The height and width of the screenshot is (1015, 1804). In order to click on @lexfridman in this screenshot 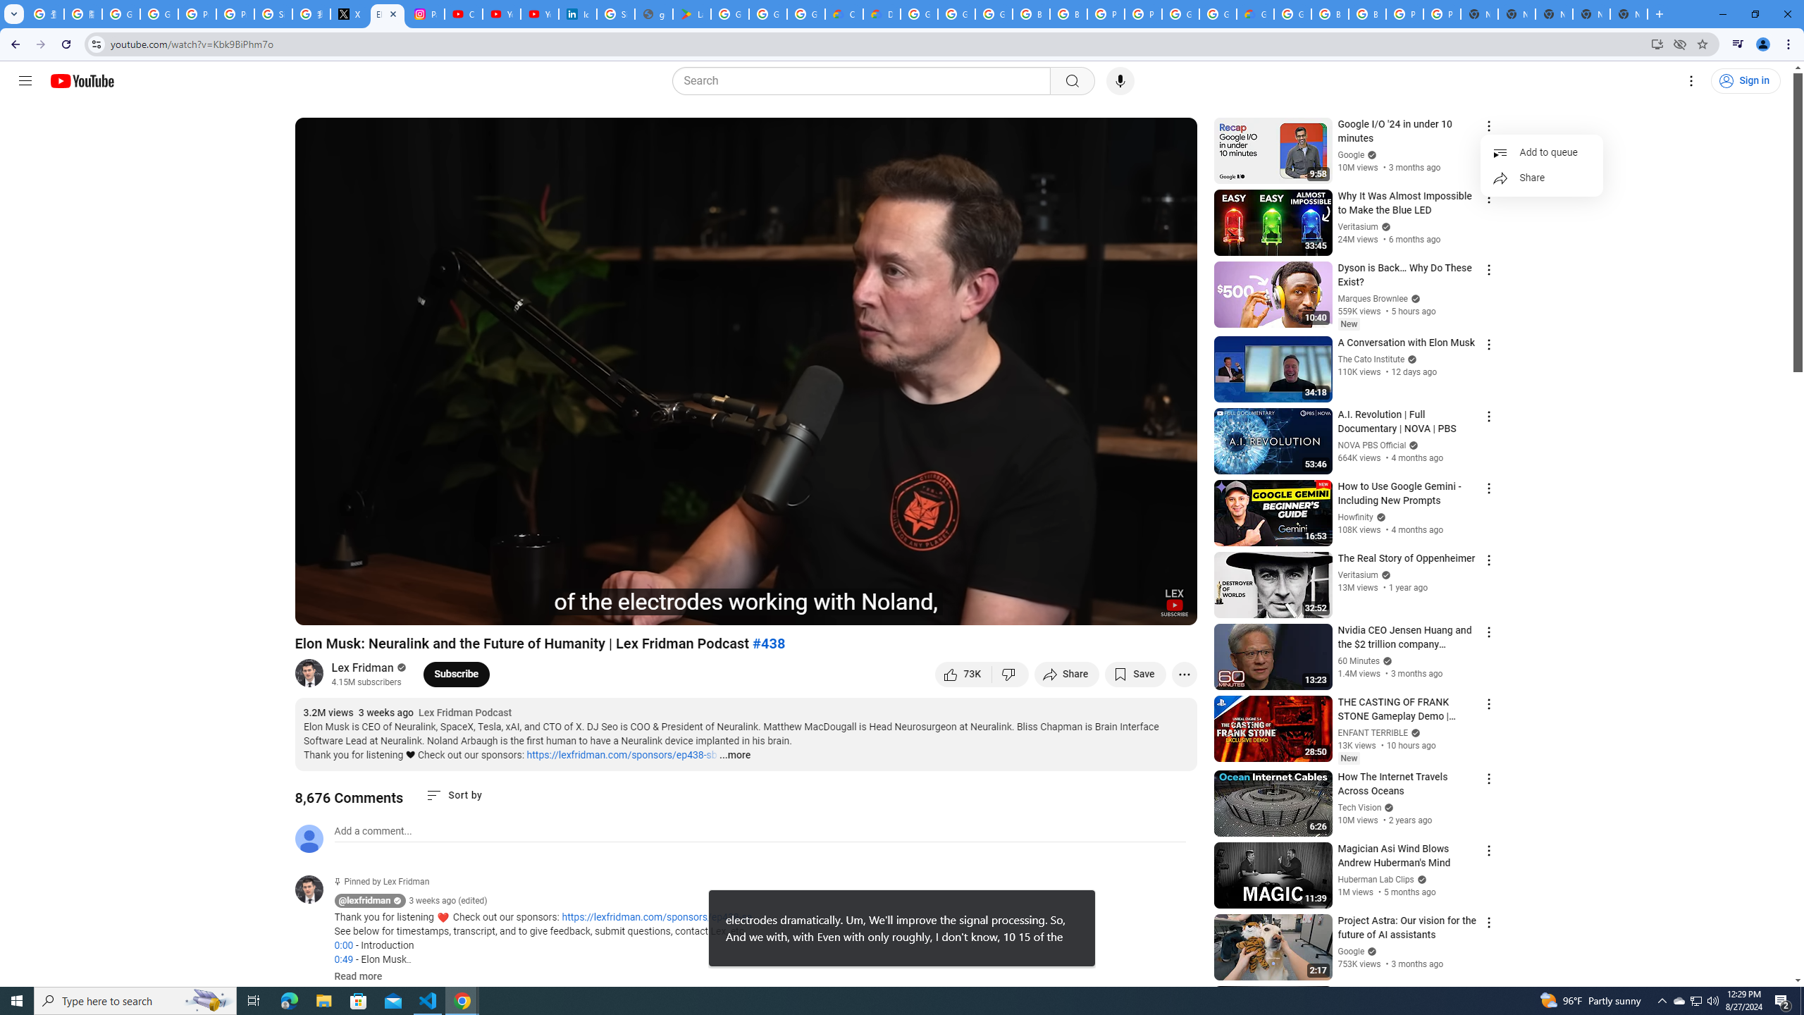, I will do `click(314, 890)`.